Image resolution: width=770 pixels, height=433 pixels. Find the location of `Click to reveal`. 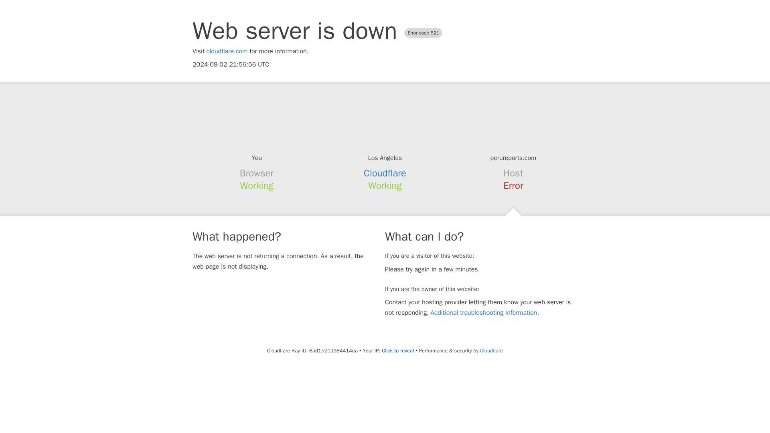

Click to reveal is located at coordinates (398, 351).